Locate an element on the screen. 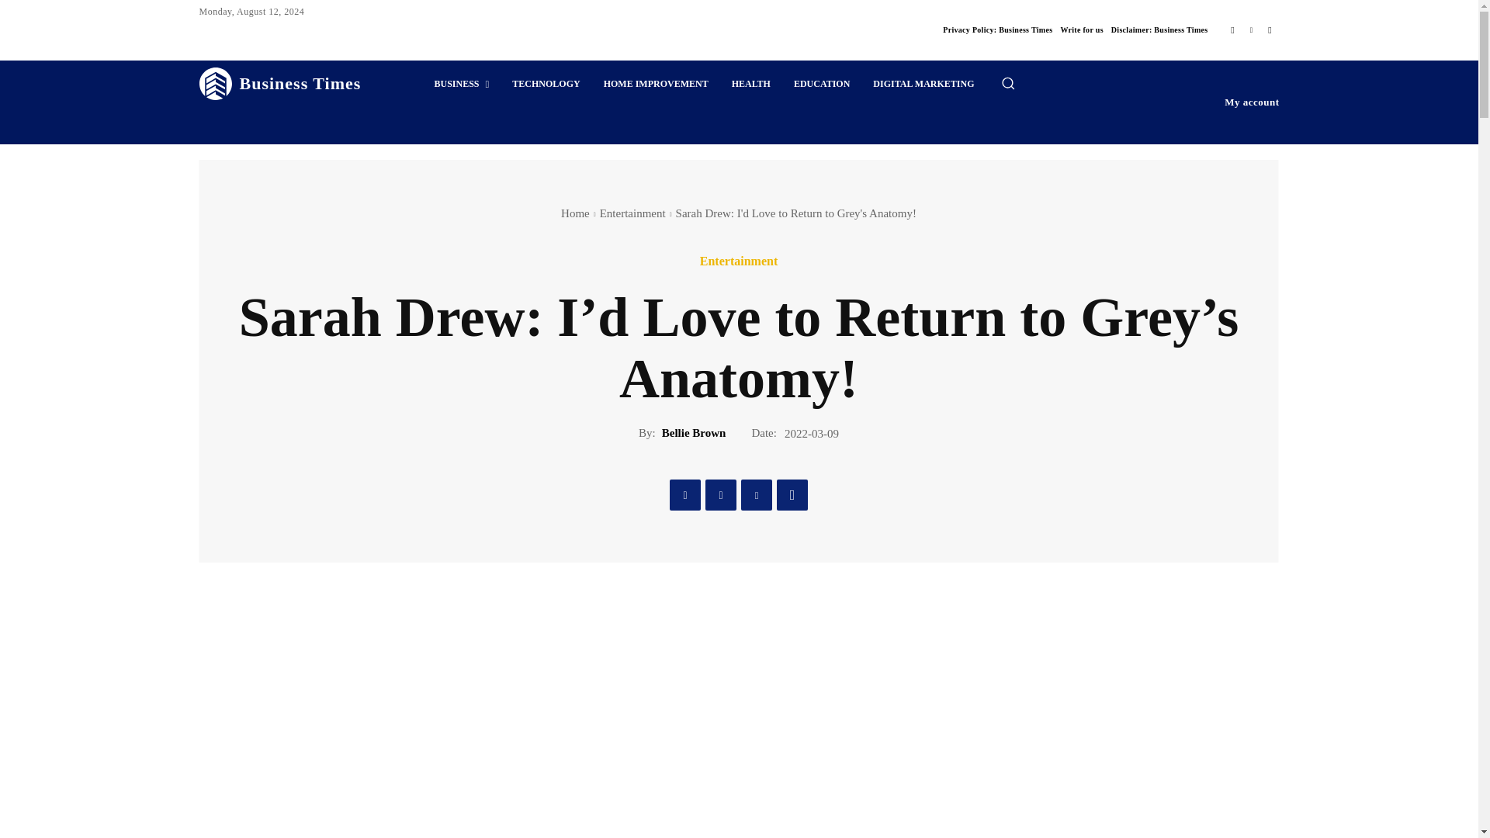 This screenshot has width=1490, height=838. Facebook is located at coordinates (684, 494).